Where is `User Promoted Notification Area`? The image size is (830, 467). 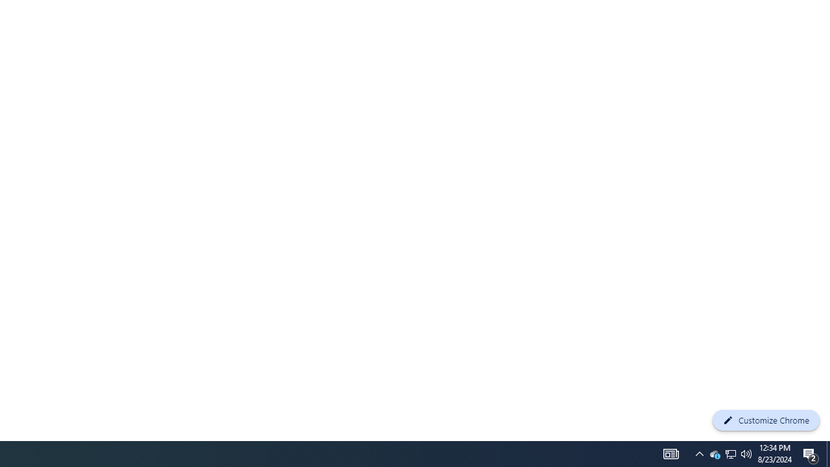
User Promoted Notification Area is located at coordinates (715, 454).